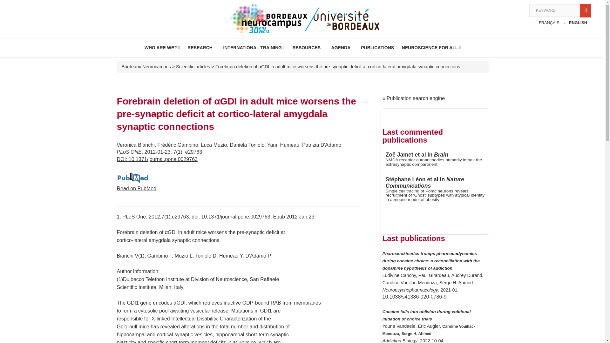  I want to click on INTERNATIONAL TRAINING, so click(254, 48).